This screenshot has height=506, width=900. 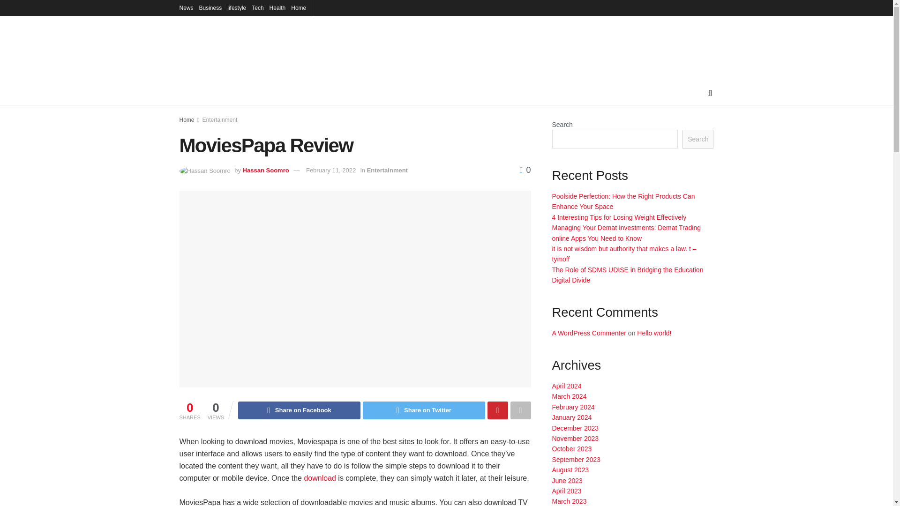 What do you see at coordinates (266, 171) in the screenshot?
I see `Hassan Soomro` at bounding box center [266, 171].